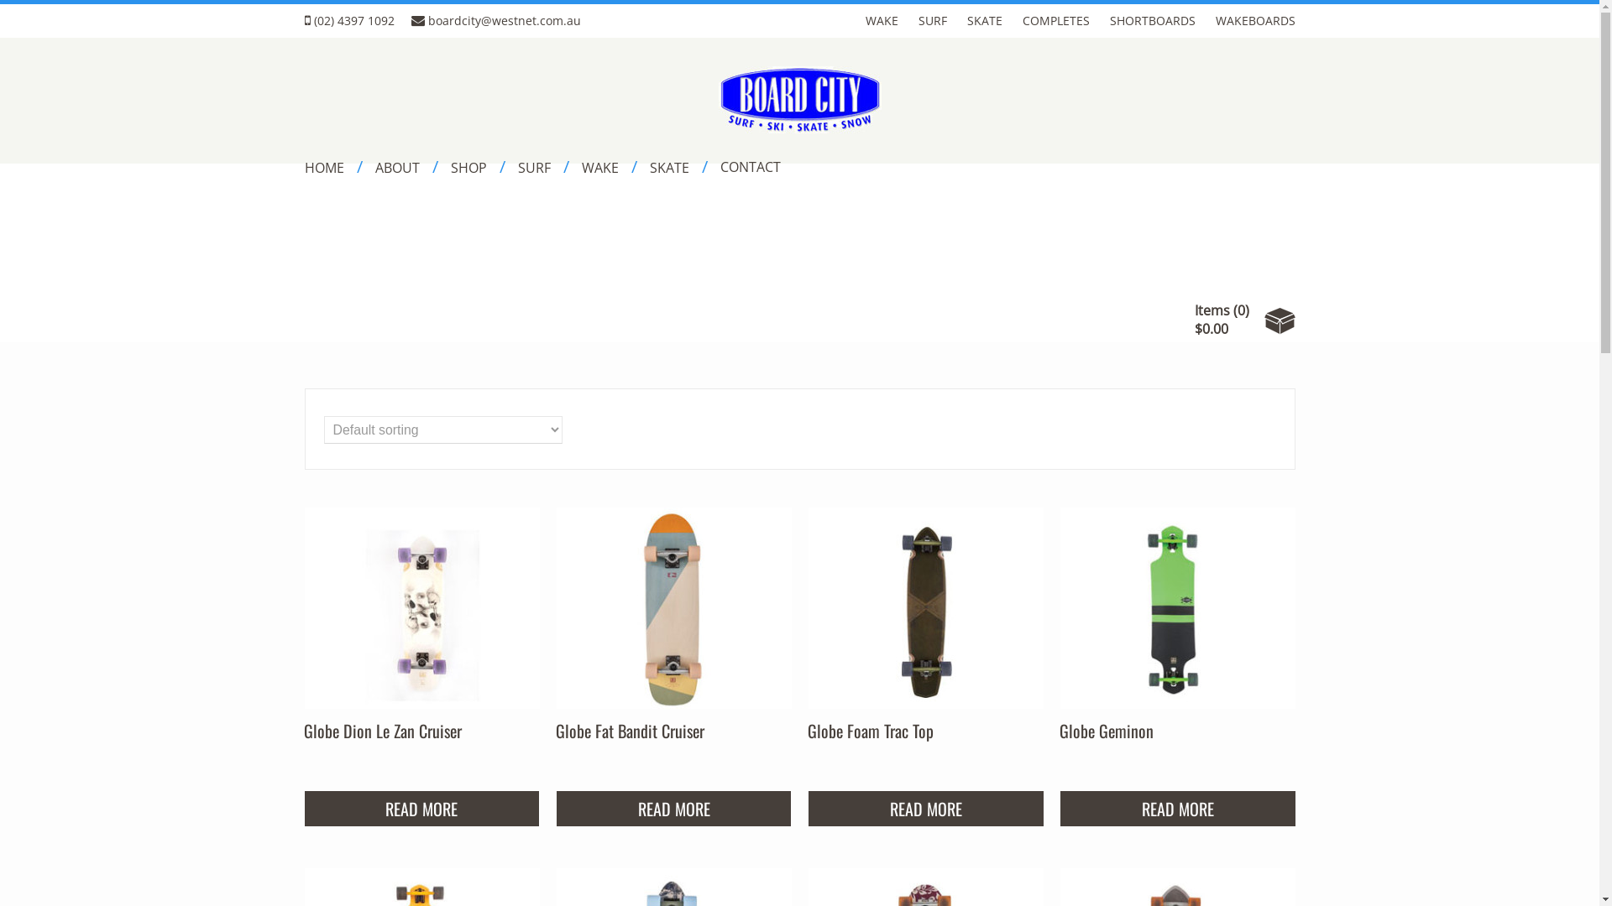 The width and height of the screenshot is (1612, 906). Describe the element at coordinates (933, 18) in the screenshot. I see `SURF` at that location.